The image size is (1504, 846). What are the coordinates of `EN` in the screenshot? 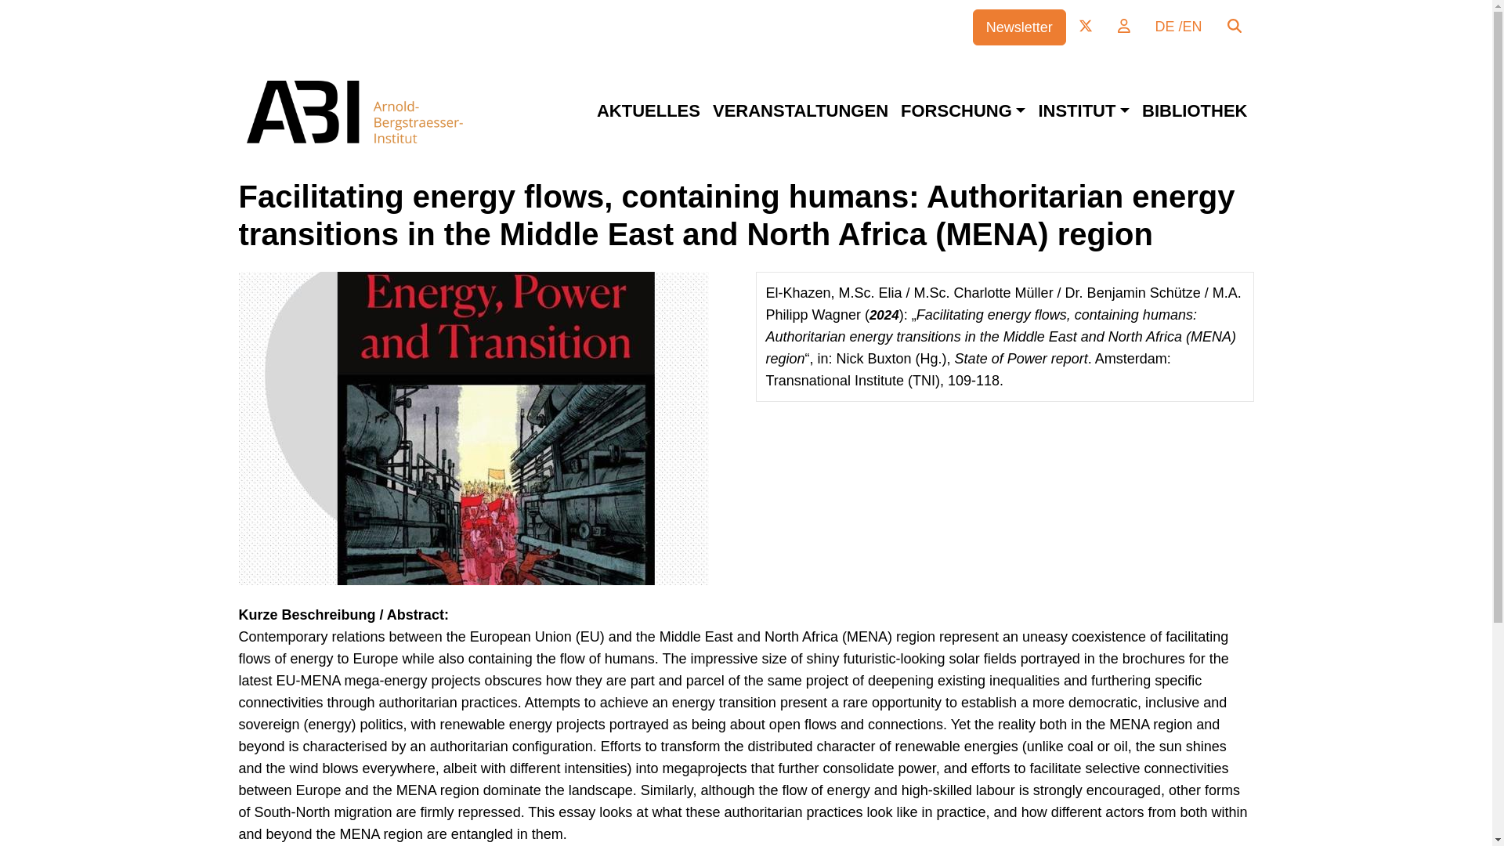 It's located at (1192, 27).